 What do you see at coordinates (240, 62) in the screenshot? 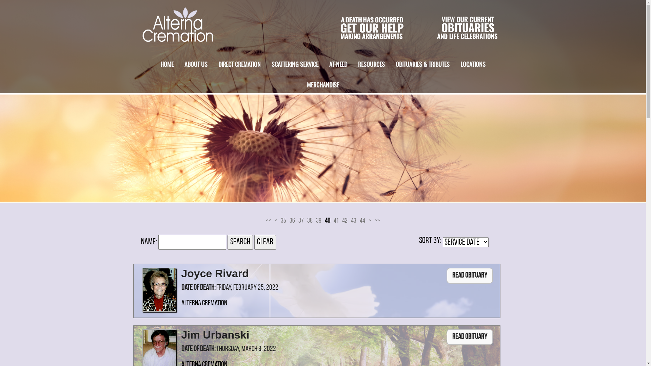
I see `DIRECT CREMATION` at bounding box center [240, 62].